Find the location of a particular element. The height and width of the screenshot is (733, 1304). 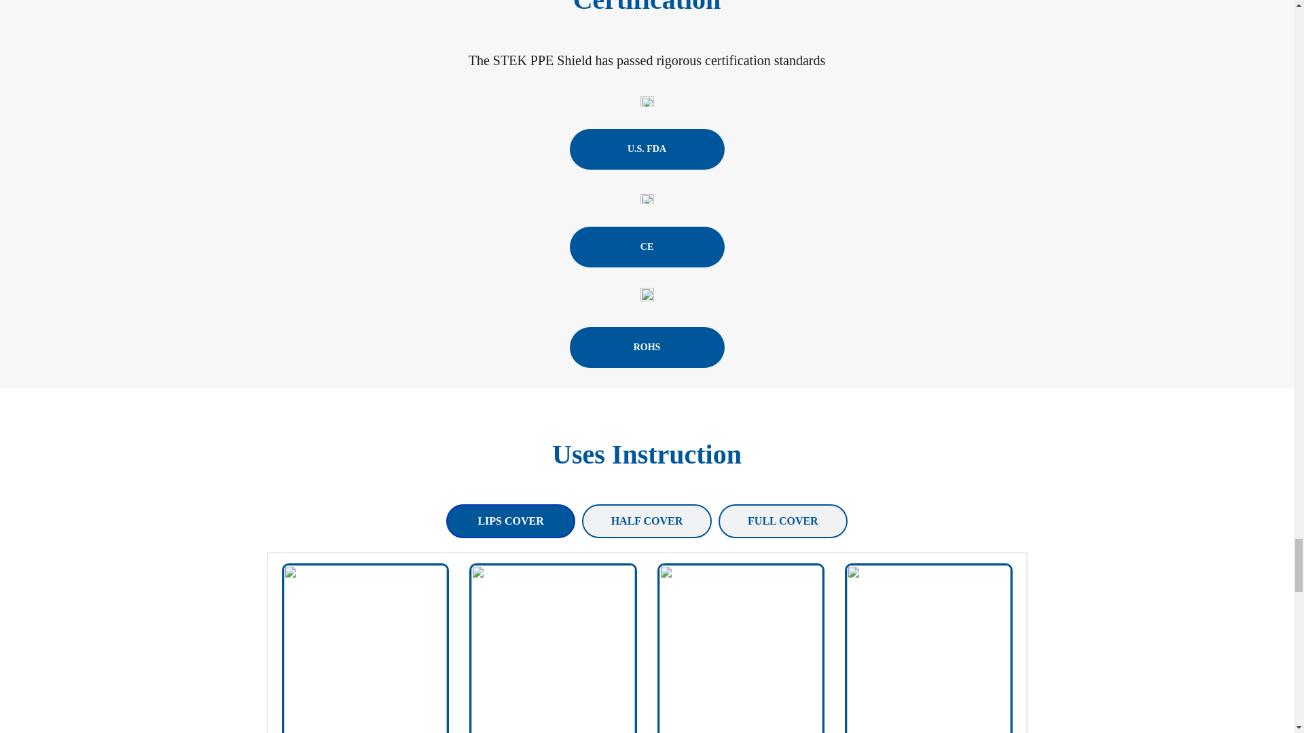

FULL COVER is located at coordinates (782, 521).